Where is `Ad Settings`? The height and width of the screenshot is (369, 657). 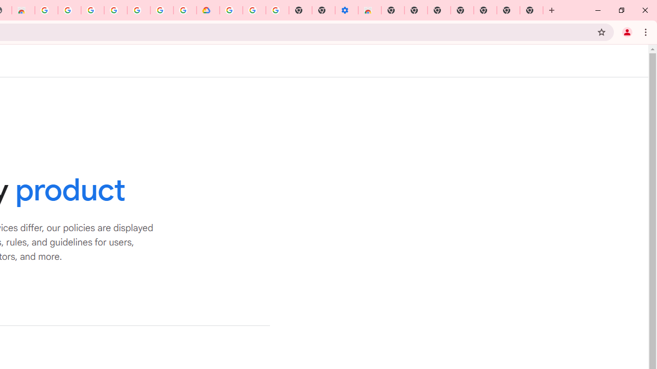 Ad Settings is located at coordinates (69, 10).